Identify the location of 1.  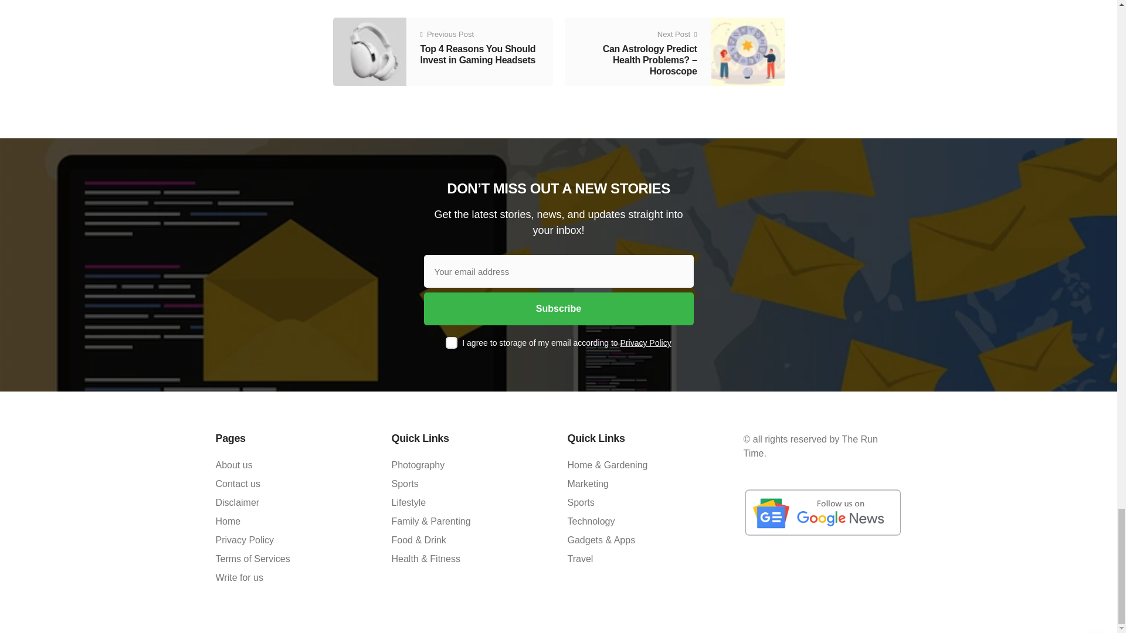
(452, 342).